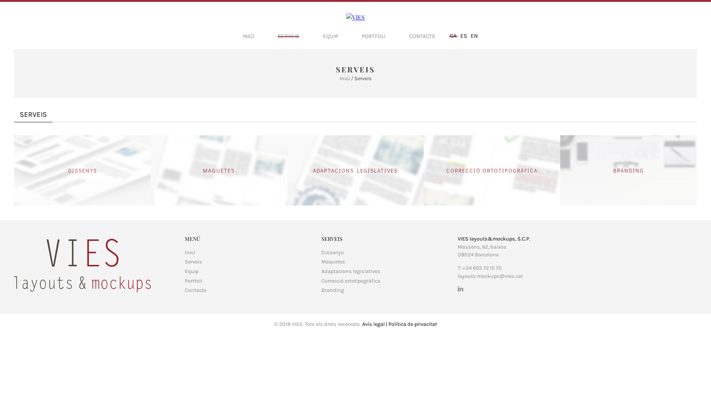  I want to click on INICI, so click(248, 36).